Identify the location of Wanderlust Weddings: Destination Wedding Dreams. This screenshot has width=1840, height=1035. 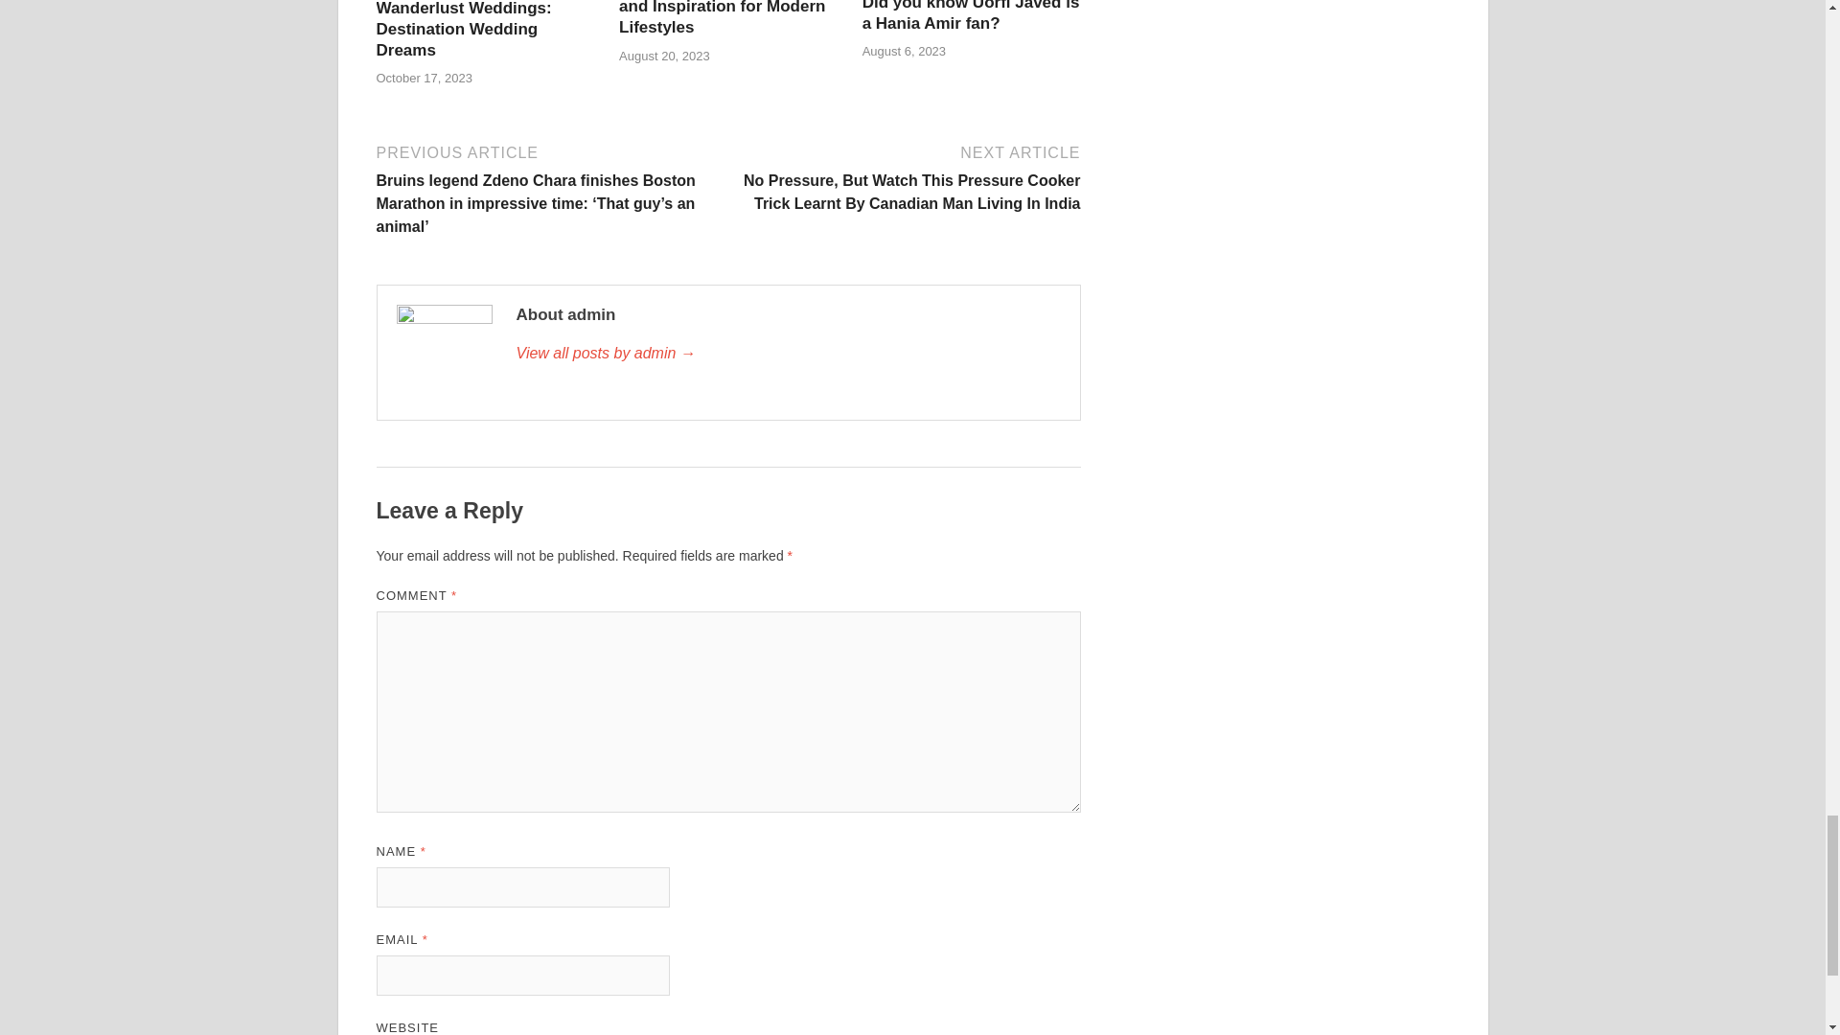
(462, 29).